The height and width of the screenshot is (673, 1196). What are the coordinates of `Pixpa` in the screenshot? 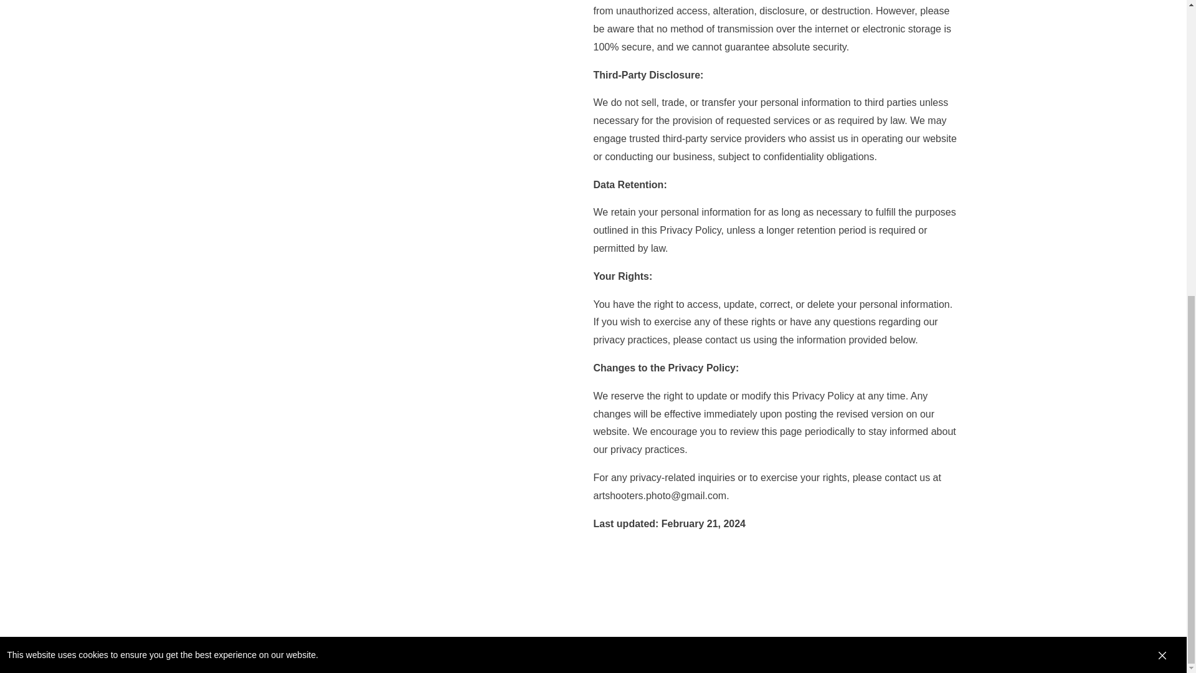 It's located at (1137, 647).